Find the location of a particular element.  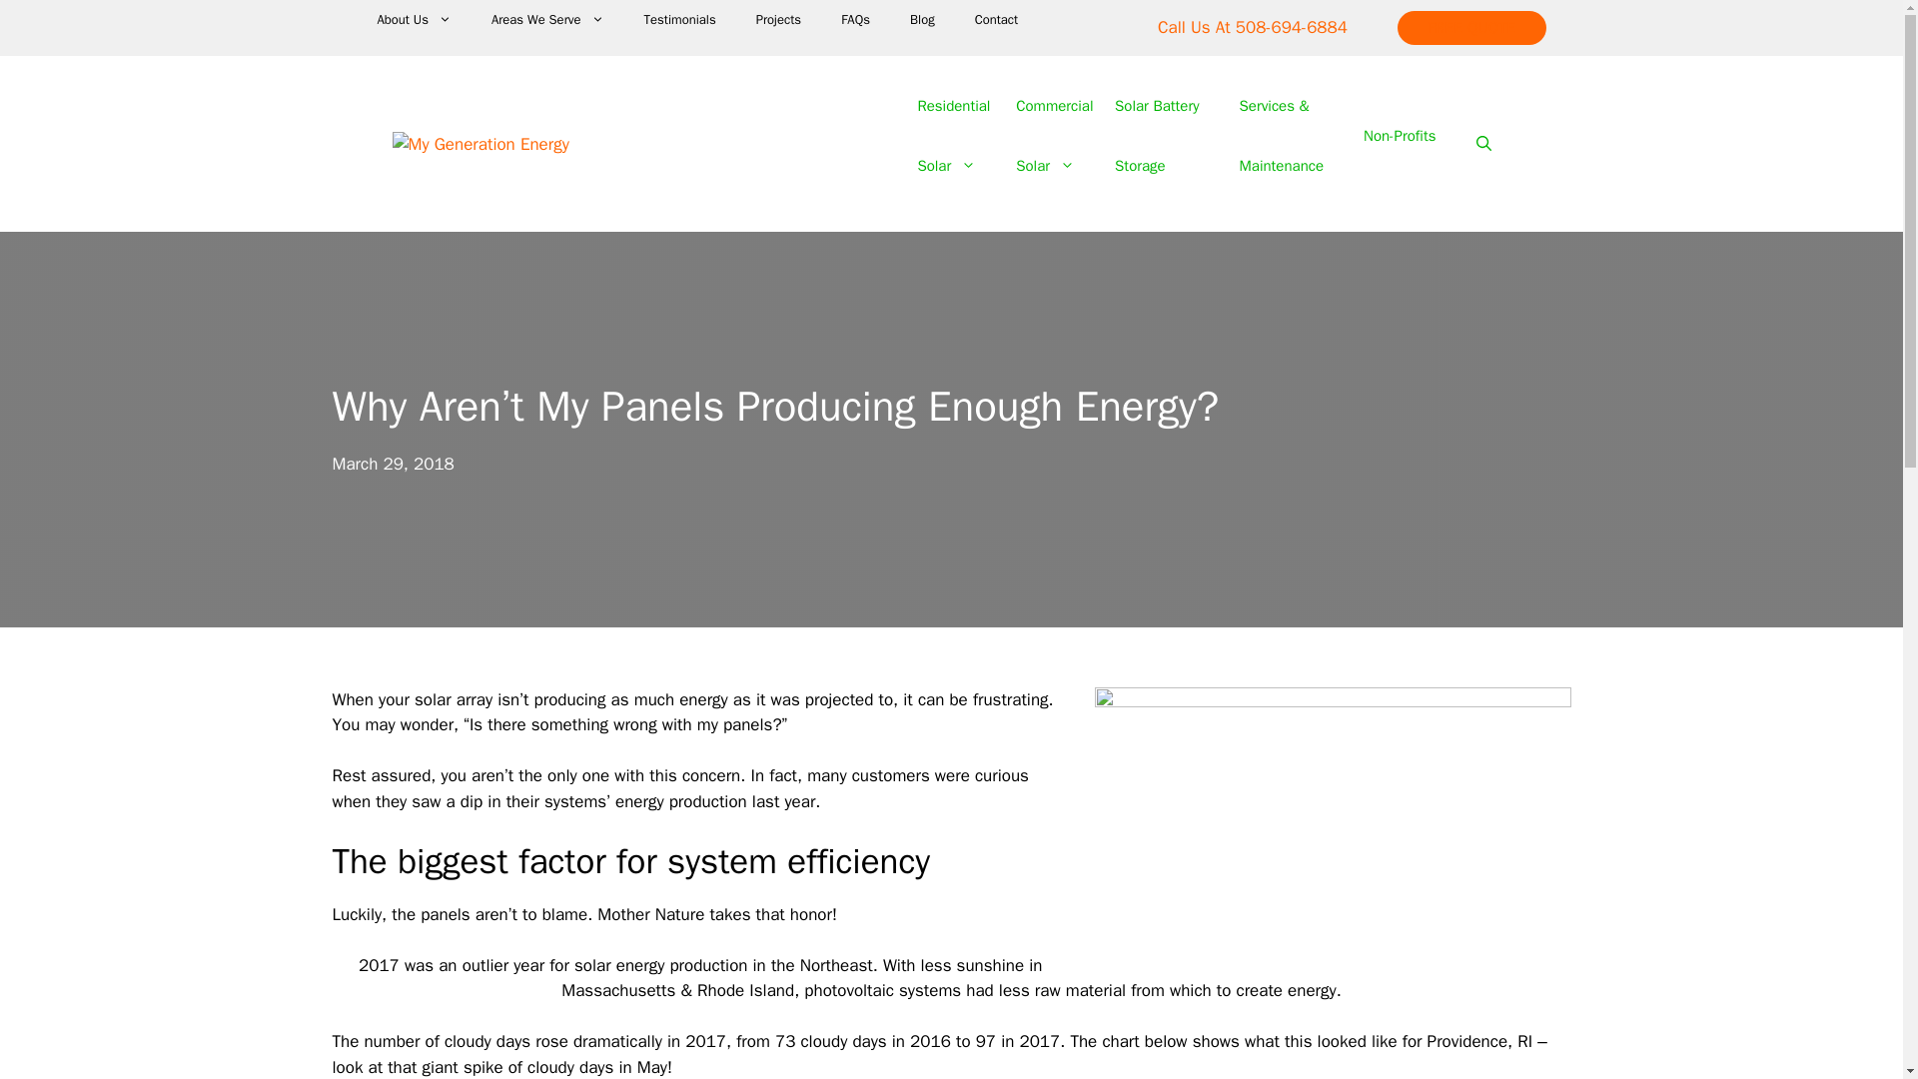

About Us is located at coordinates (1157, 135).